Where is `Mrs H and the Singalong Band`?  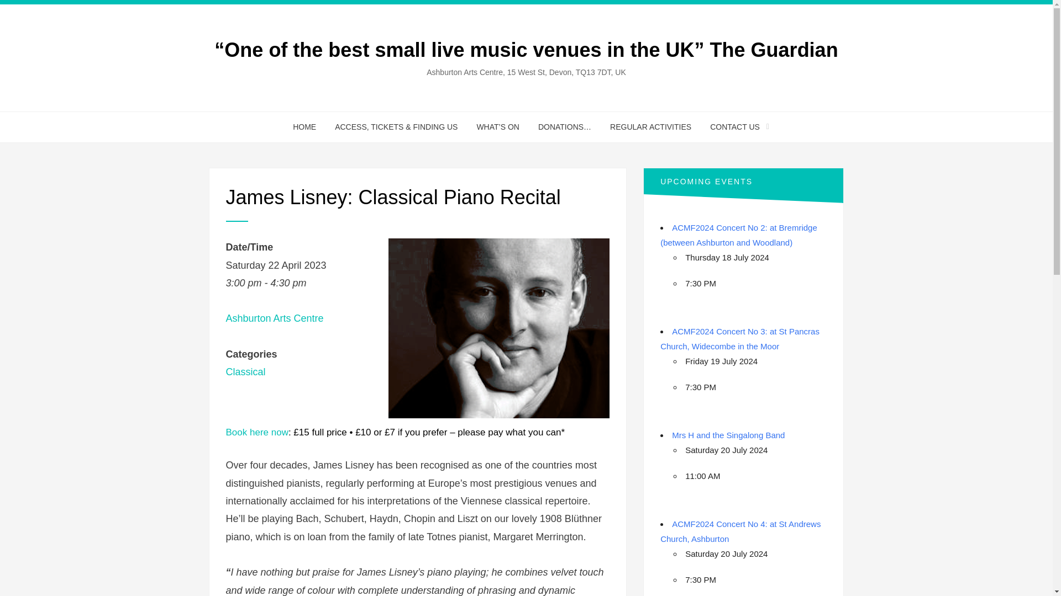
Mrs H and the Singalong Band is located at coordinates (728, 435).